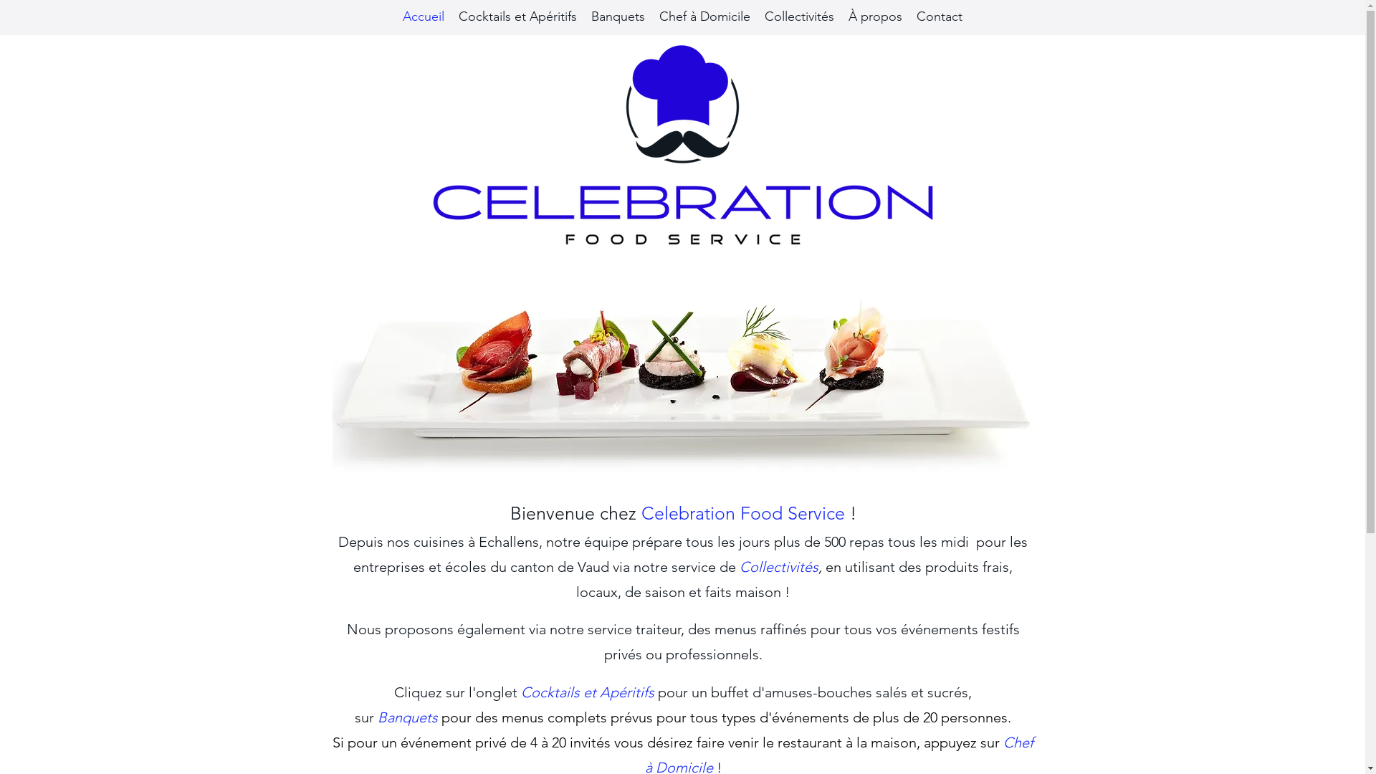 This screenshot has width=1376, height=774. Describe the element at coordinates (424, 12) in the screenshot. I see `Accueil` at that location.